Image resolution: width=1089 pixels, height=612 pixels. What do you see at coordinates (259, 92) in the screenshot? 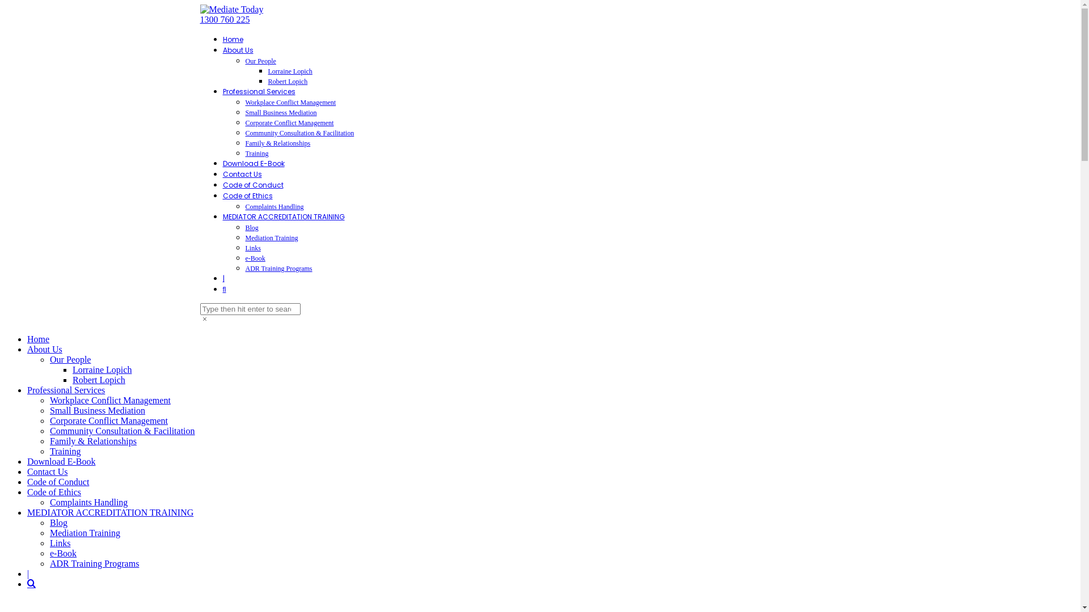
I see `Professional Services` at bounding box center [259, 92].